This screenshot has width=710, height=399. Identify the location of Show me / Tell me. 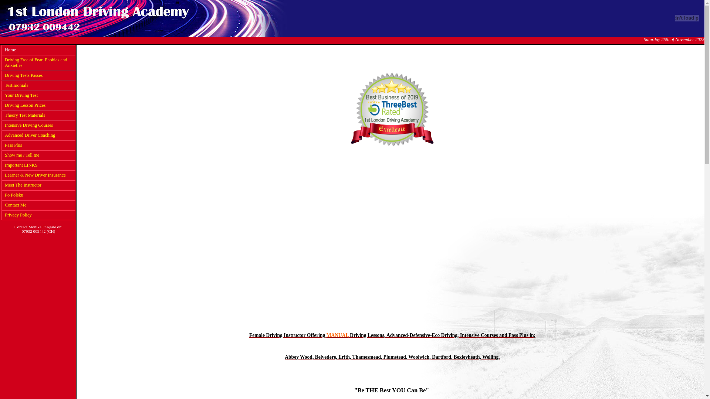
(38, 155).